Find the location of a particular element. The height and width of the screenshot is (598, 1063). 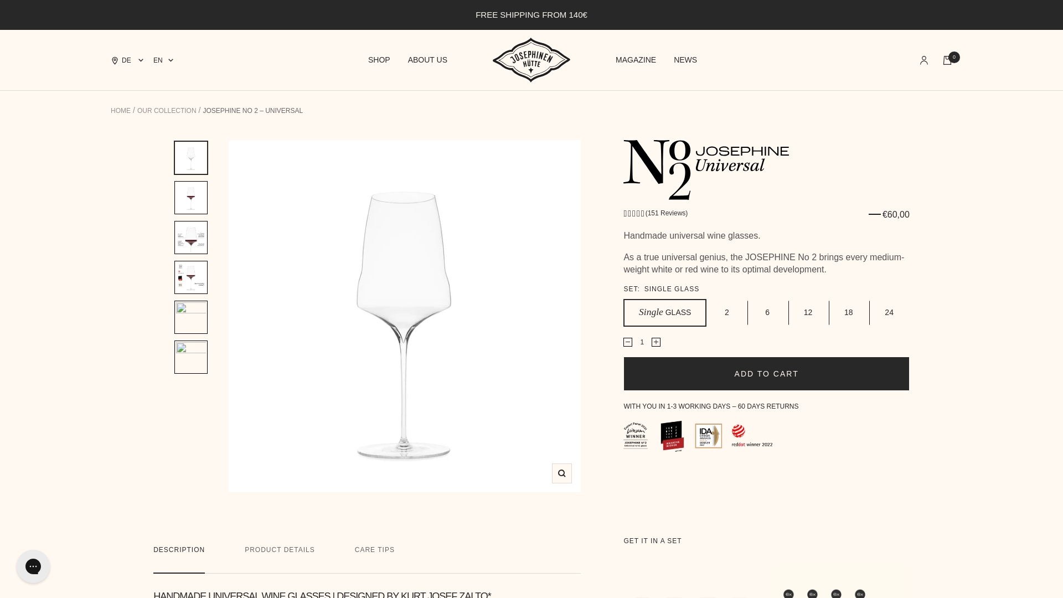

FI is located at coordinates (158, 237).